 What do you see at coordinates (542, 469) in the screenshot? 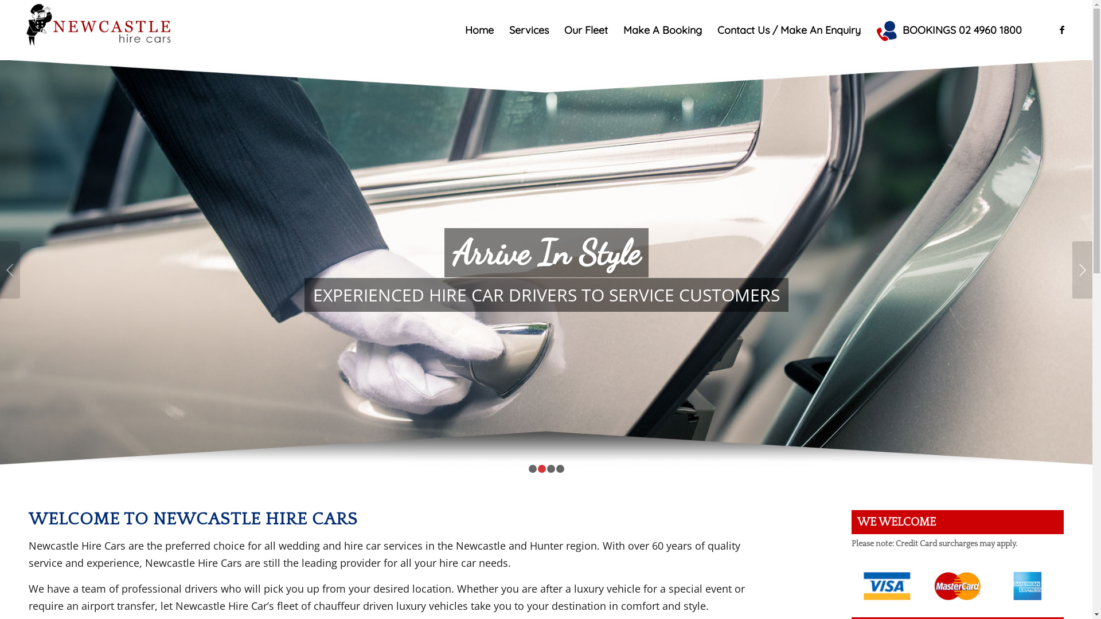
I see `2` at bounding box center [542, 469].